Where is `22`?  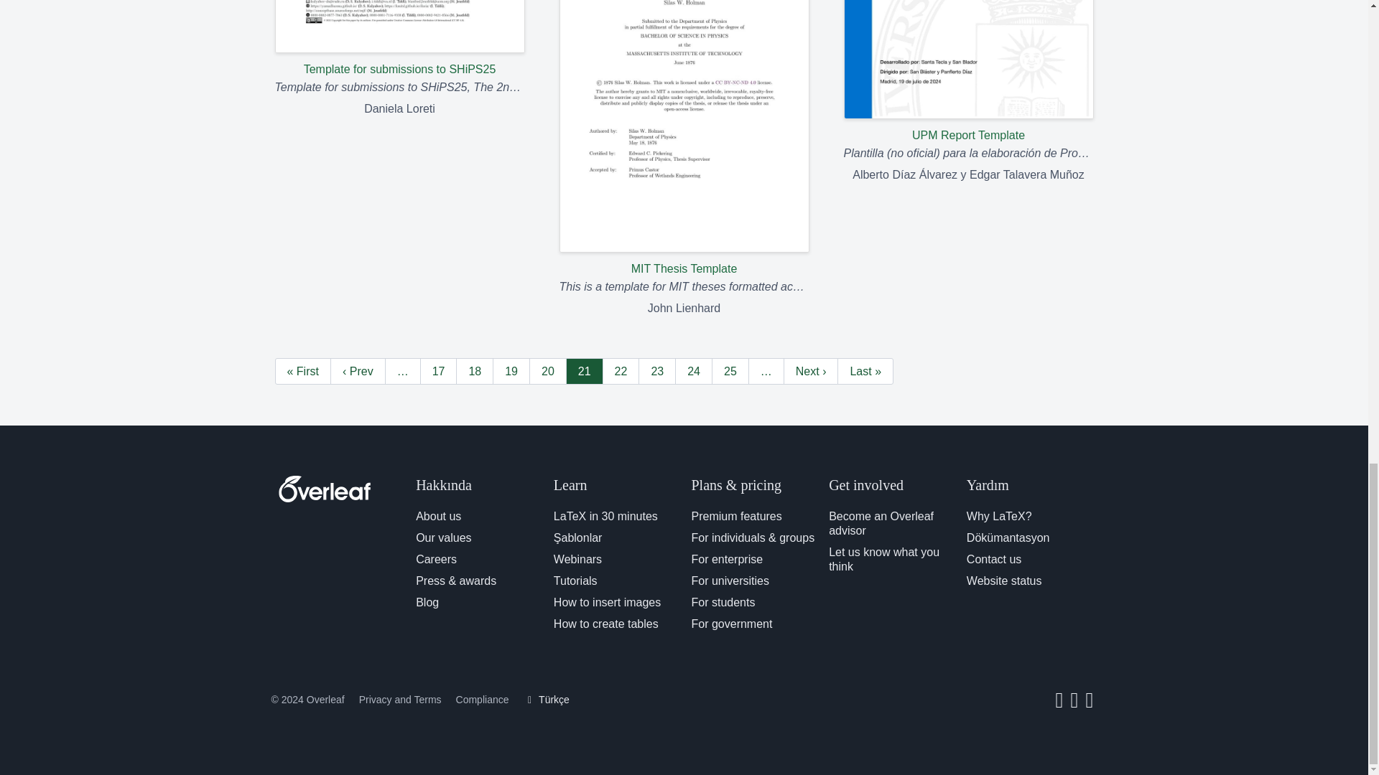
22 is located at coordinates (621, 370).